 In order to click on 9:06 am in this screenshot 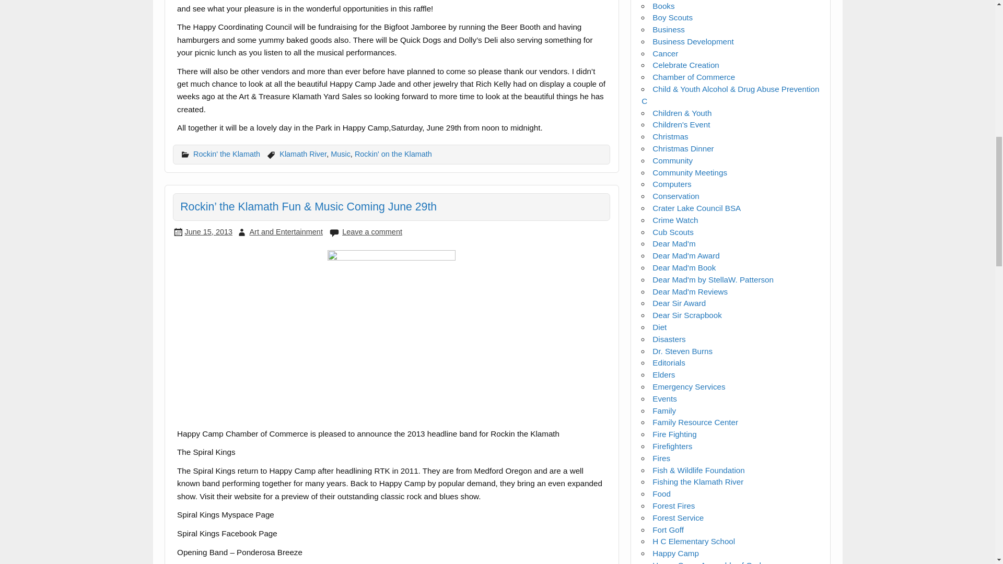, I will do `click(208, 232)`.